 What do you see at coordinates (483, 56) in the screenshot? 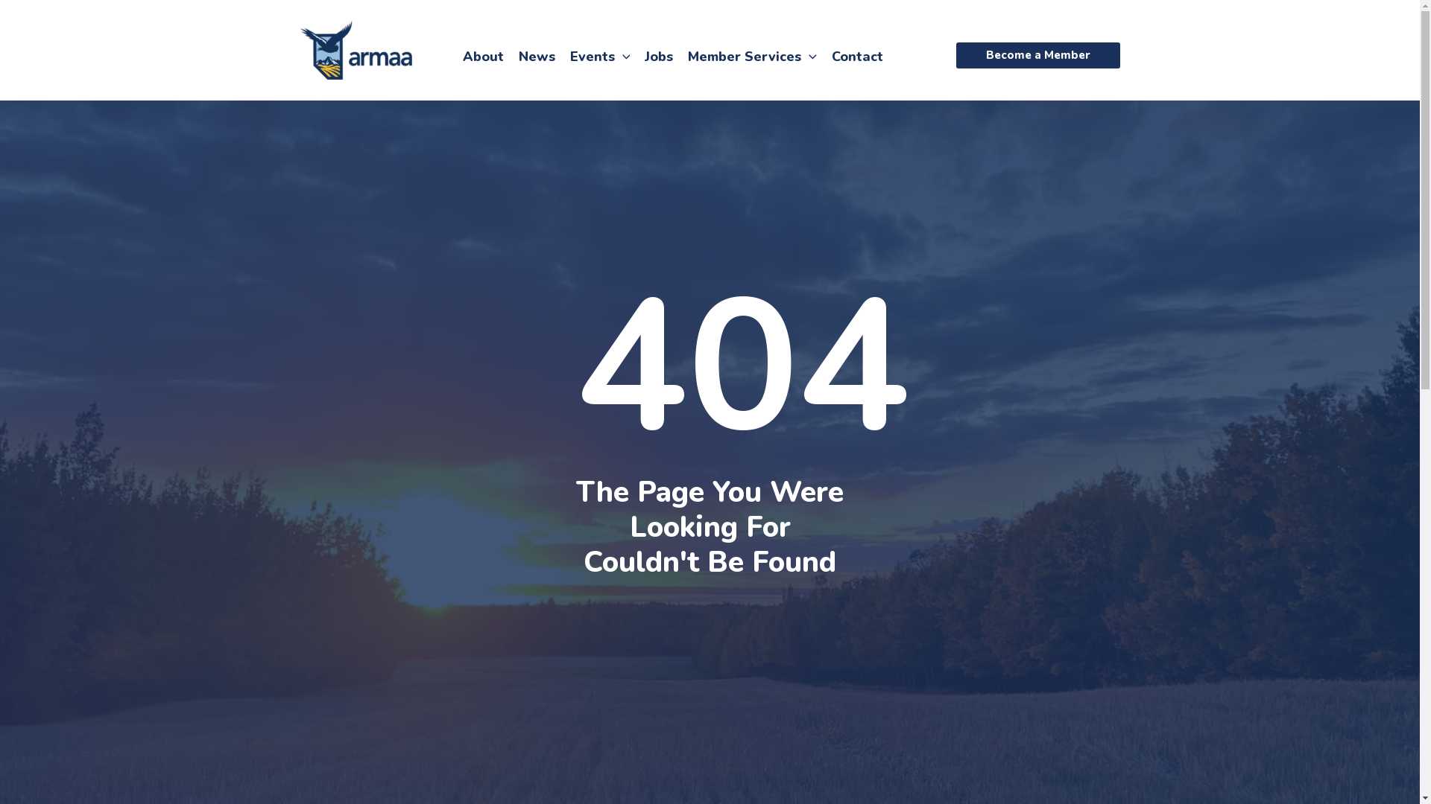
I see `About` at bounding box center [483, 56].